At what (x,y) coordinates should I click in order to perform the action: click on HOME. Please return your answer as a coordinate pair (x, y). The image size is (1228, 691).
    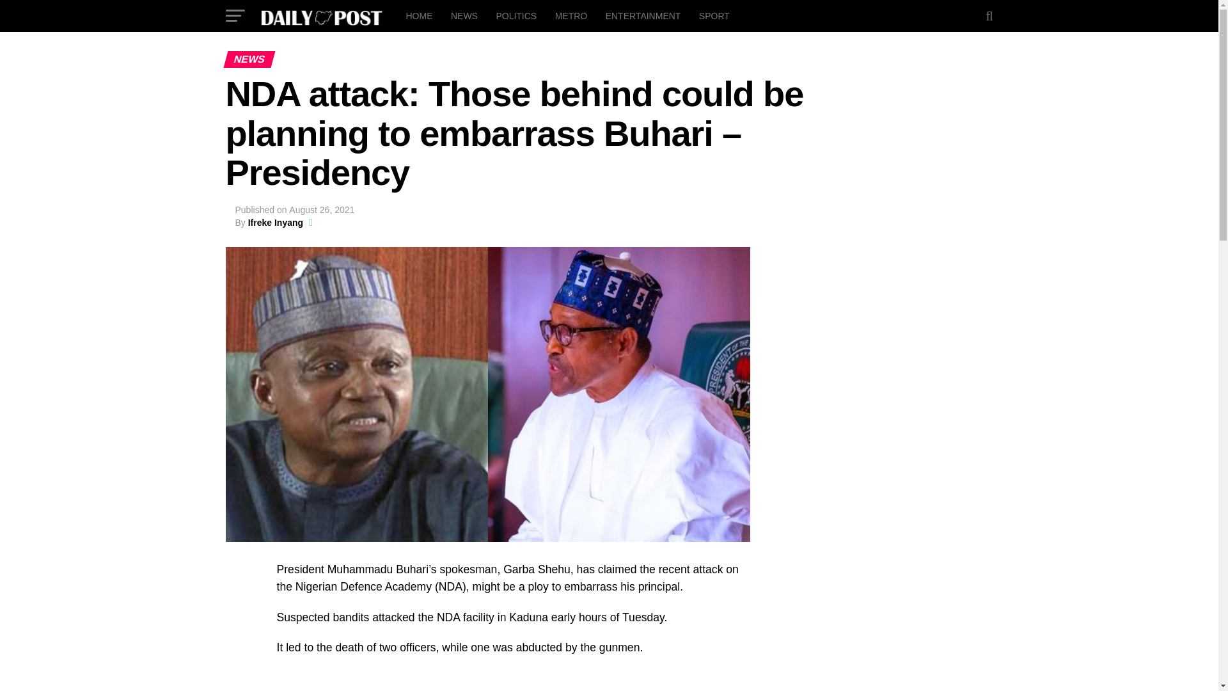
    Looking at the image, I should click on (418, 15).